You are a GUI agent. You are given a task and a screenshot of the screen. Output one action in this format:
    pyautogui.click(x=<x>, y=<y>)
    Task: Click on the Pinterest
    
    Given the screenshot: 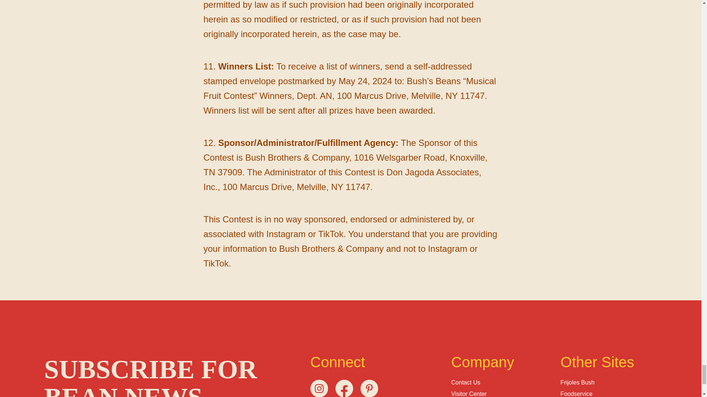 What is the action you would take?
    pyautogui.click(x=369, y=388)
    